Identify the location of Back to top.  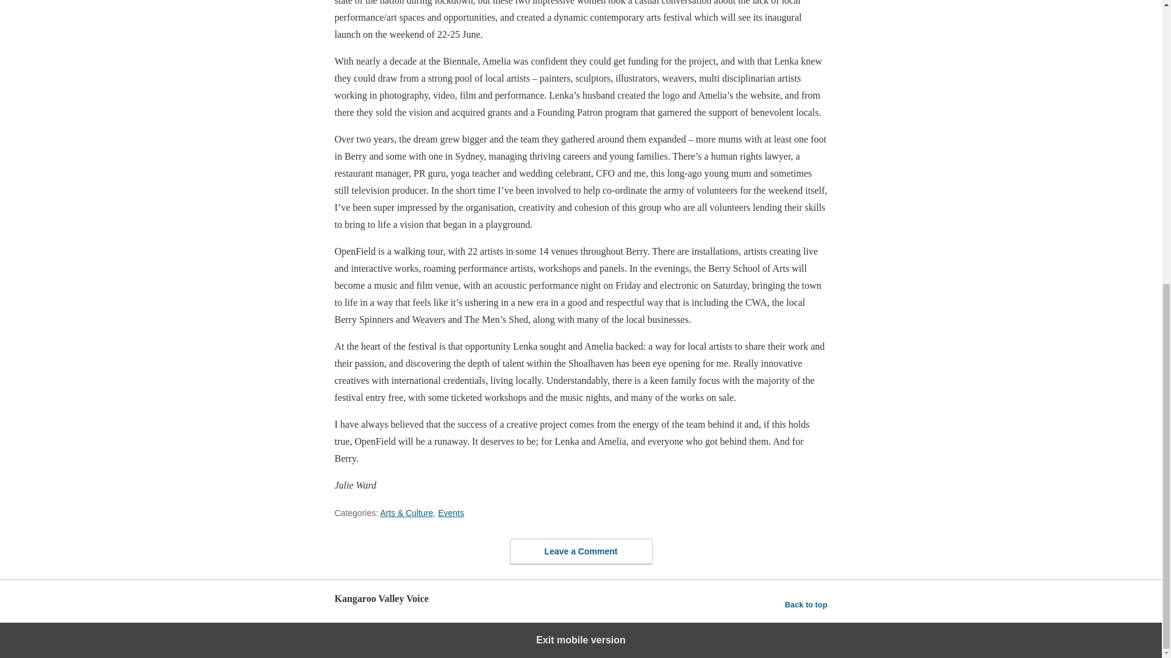
(806, 604).